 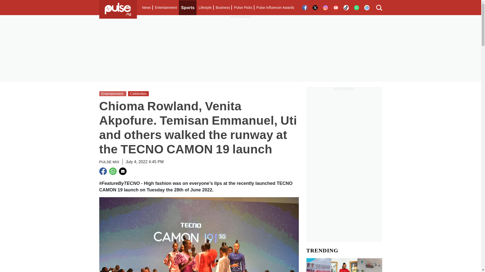 I want to click on Business, so click(x=223, y=8).